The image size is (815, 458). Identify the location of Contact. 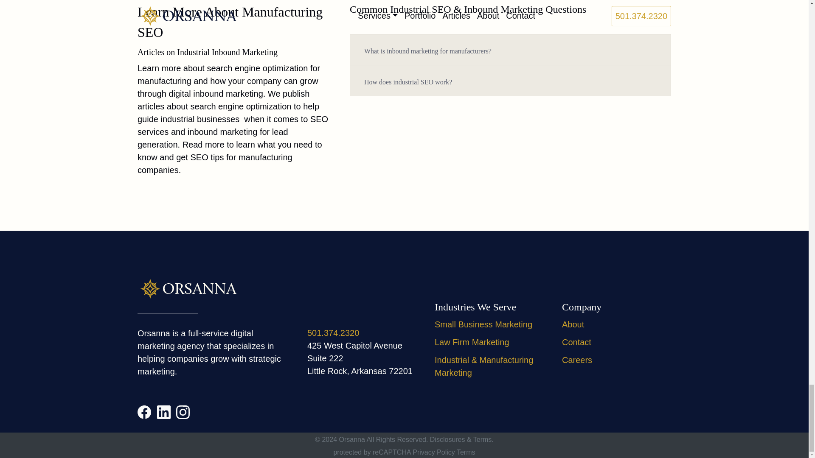
(576, 342).